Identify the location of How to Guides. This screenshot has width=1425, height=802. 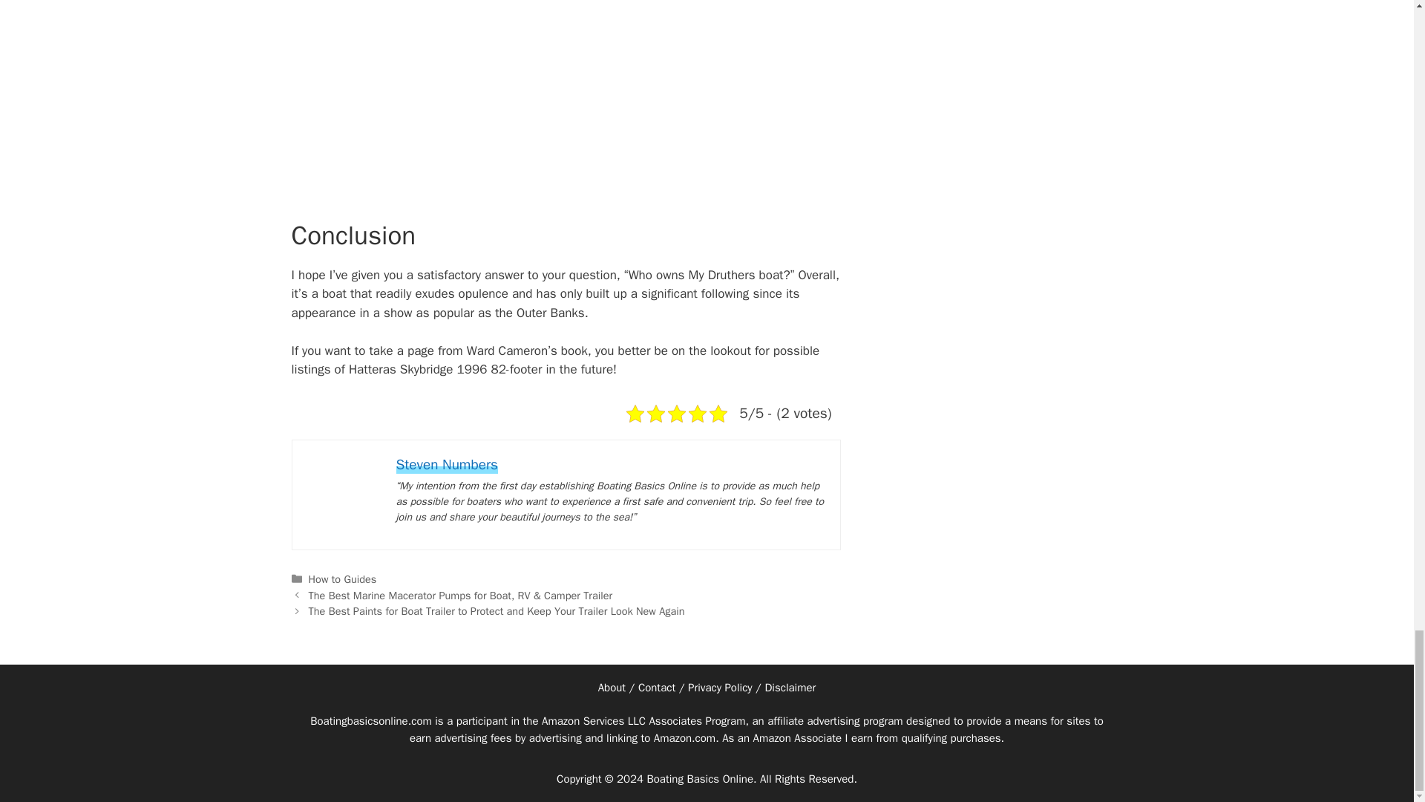
(343, 579).